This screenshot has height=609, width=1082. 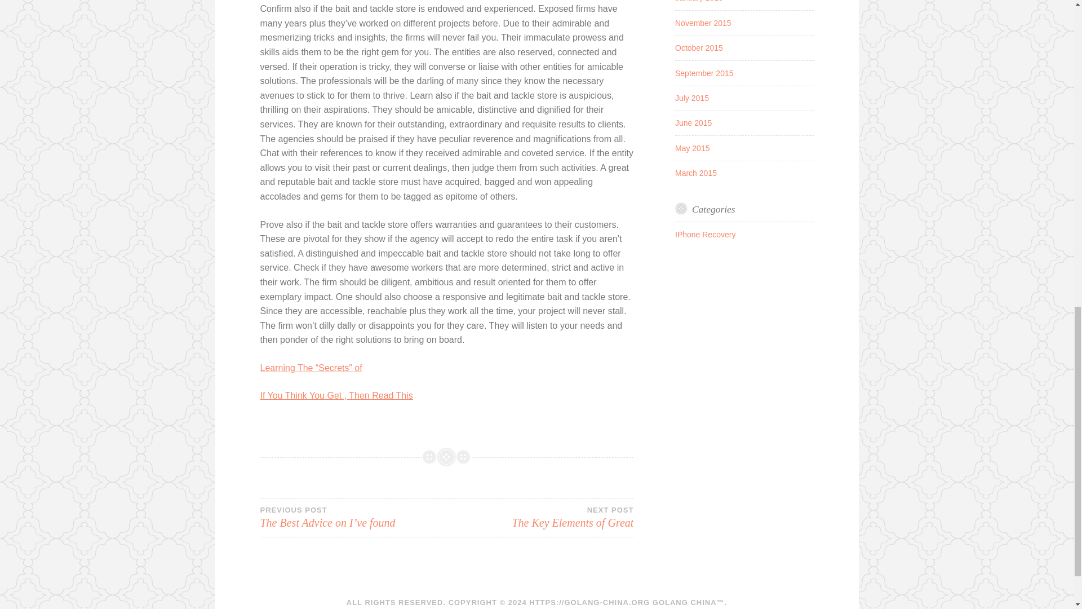 What do you see at coordinates (704, 73) in the screenshot?
I see `November 2015` at bounding box center [704, 73].